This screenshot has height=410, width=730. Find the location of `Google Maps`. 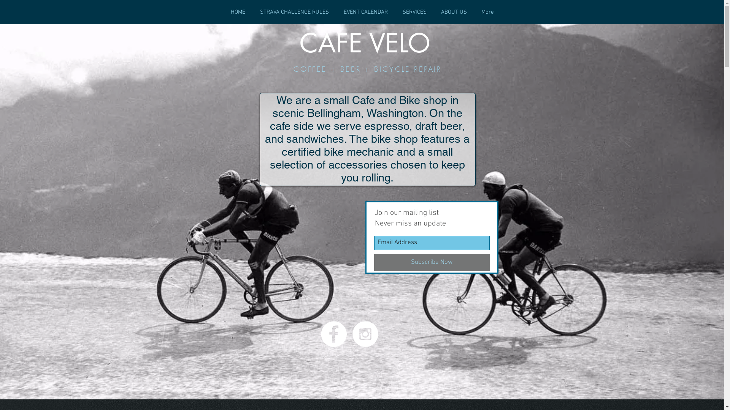

Google Maps is located at coordinates (265, 240).